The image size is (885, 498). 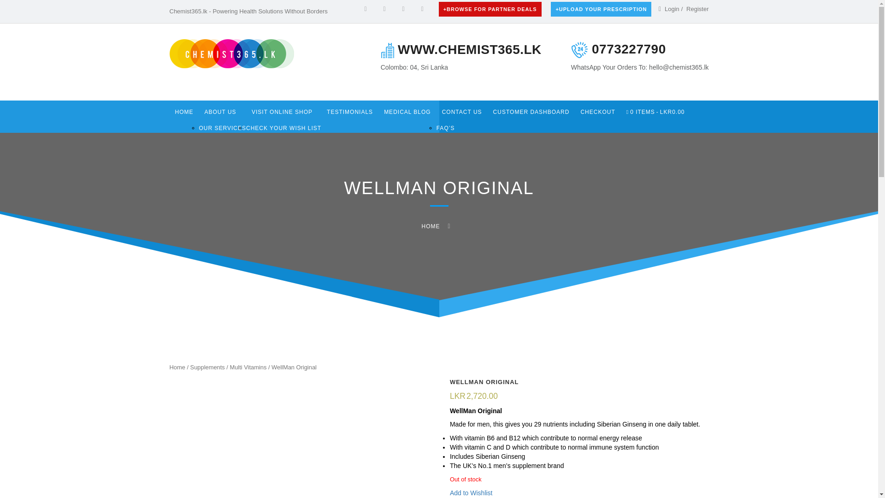 What do you see at coordinates (283, 128) in the screenshot?
I see `CHECK YOUR WISH LIST` at bounding box center [283, 128].